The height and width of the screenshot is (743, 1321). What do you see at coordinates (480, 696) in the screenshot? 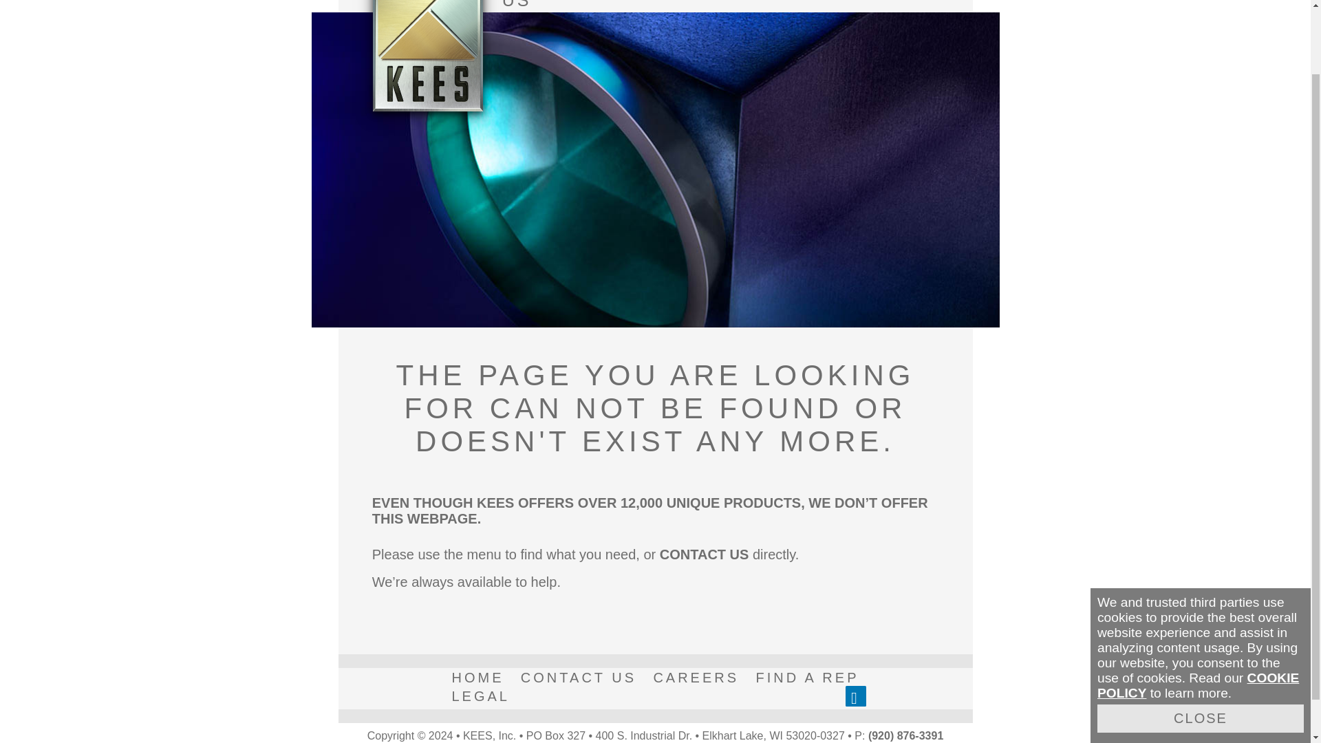
I see `LEGAL` at bounding box center [480, 696].